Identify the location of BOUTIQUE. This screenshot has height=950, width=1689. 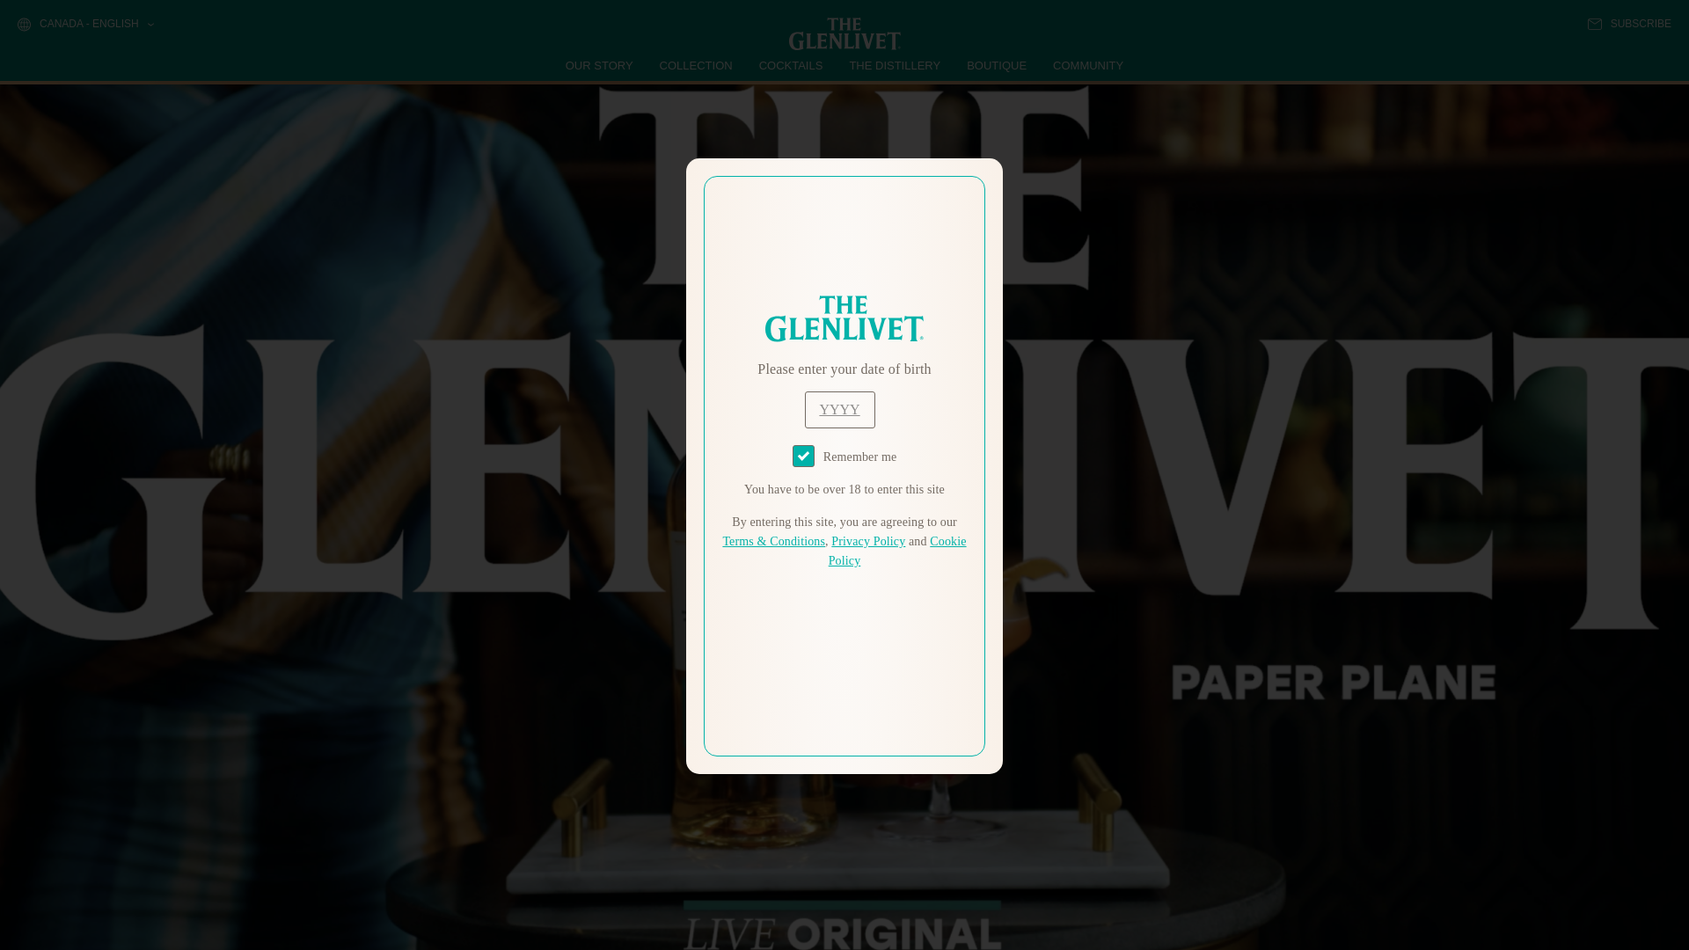
(996, 65).